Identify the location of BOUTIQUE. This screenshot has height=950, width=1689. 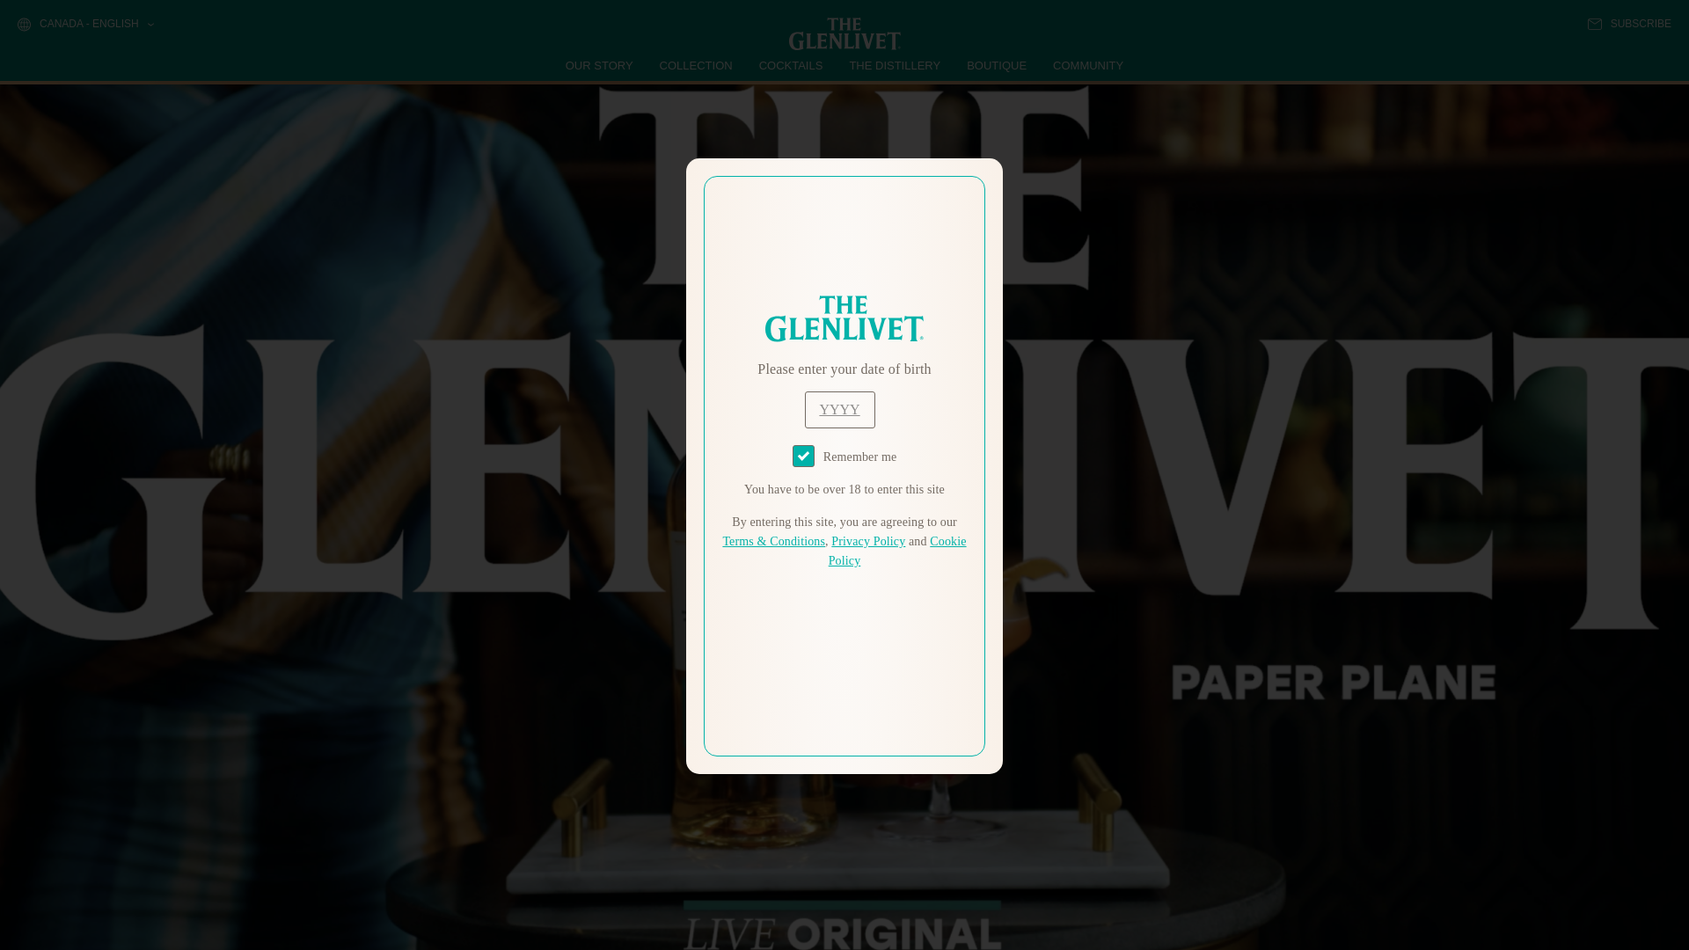
(996, 65).